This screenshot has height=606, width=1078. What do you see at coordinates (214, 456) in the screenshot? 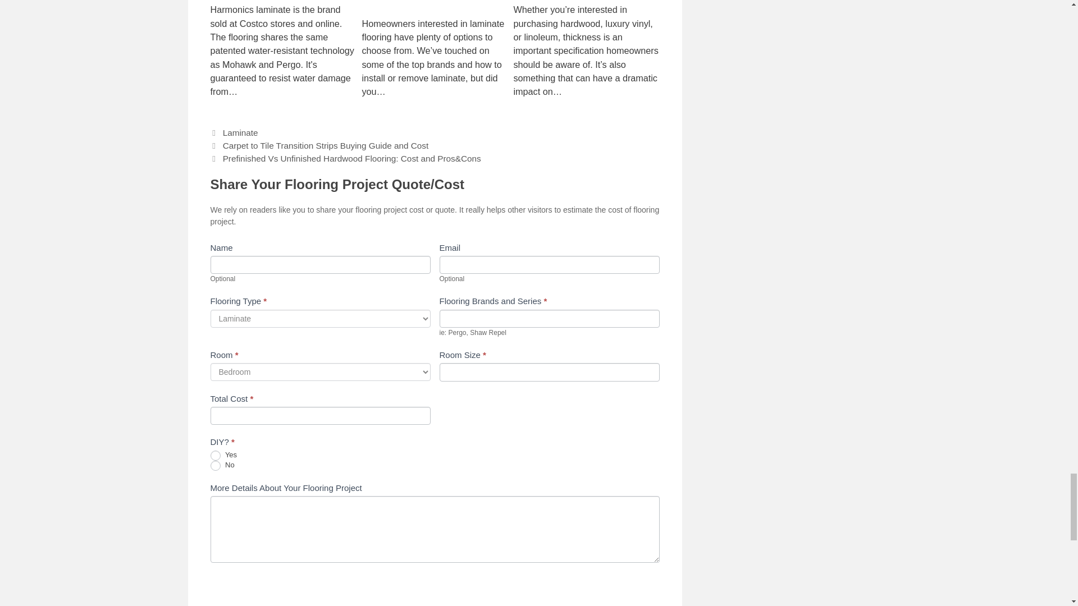
I see `Yes` at bounding box center [214, 456].